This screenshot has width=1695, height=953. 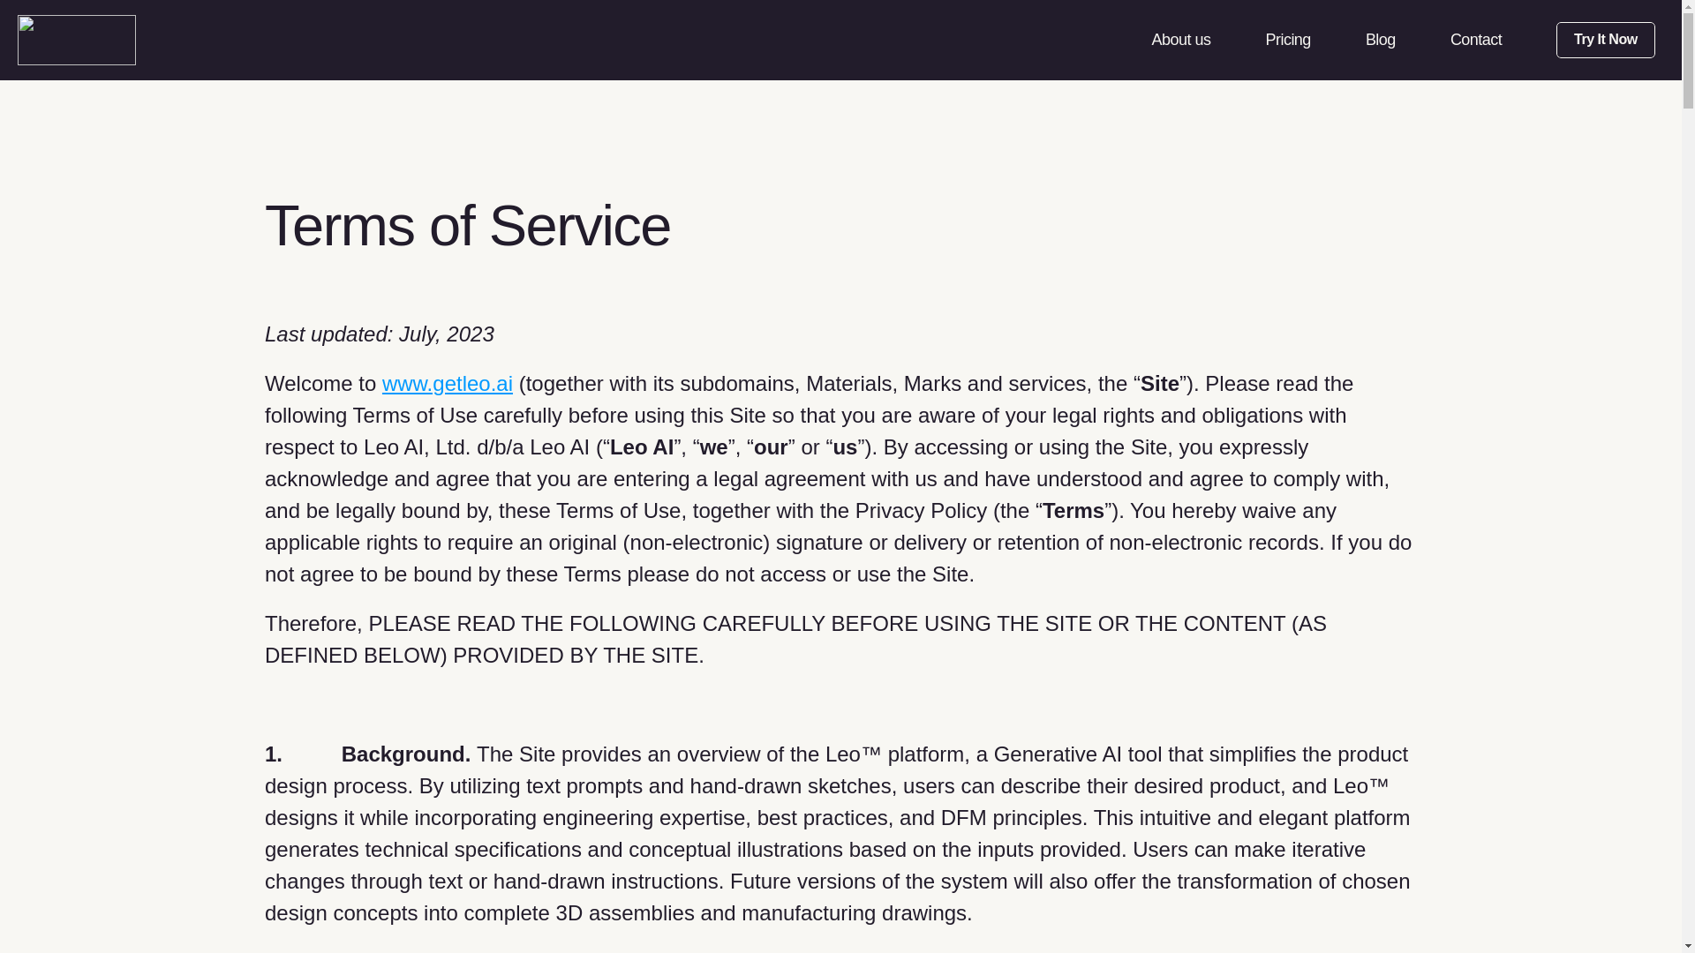 What do you see at coordinates (1179, 39) in the screenshot?
I see `About us` at bounding box center [1179, 39].